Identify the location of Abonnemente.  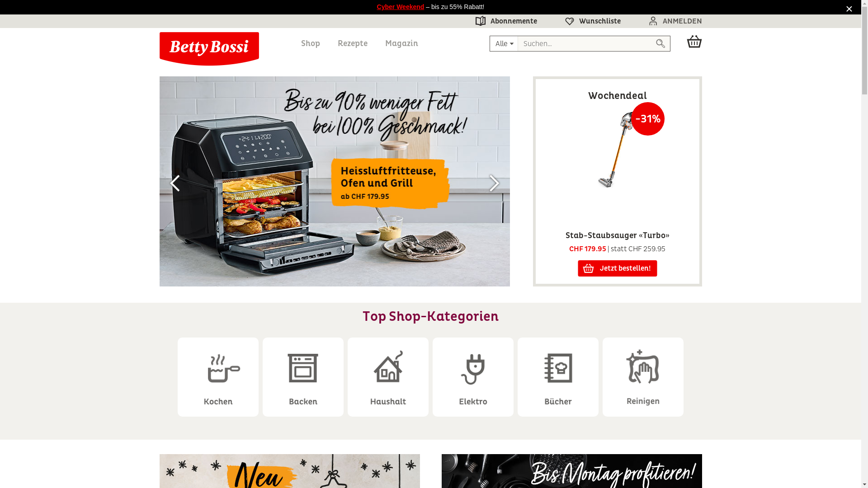
(500, 21).